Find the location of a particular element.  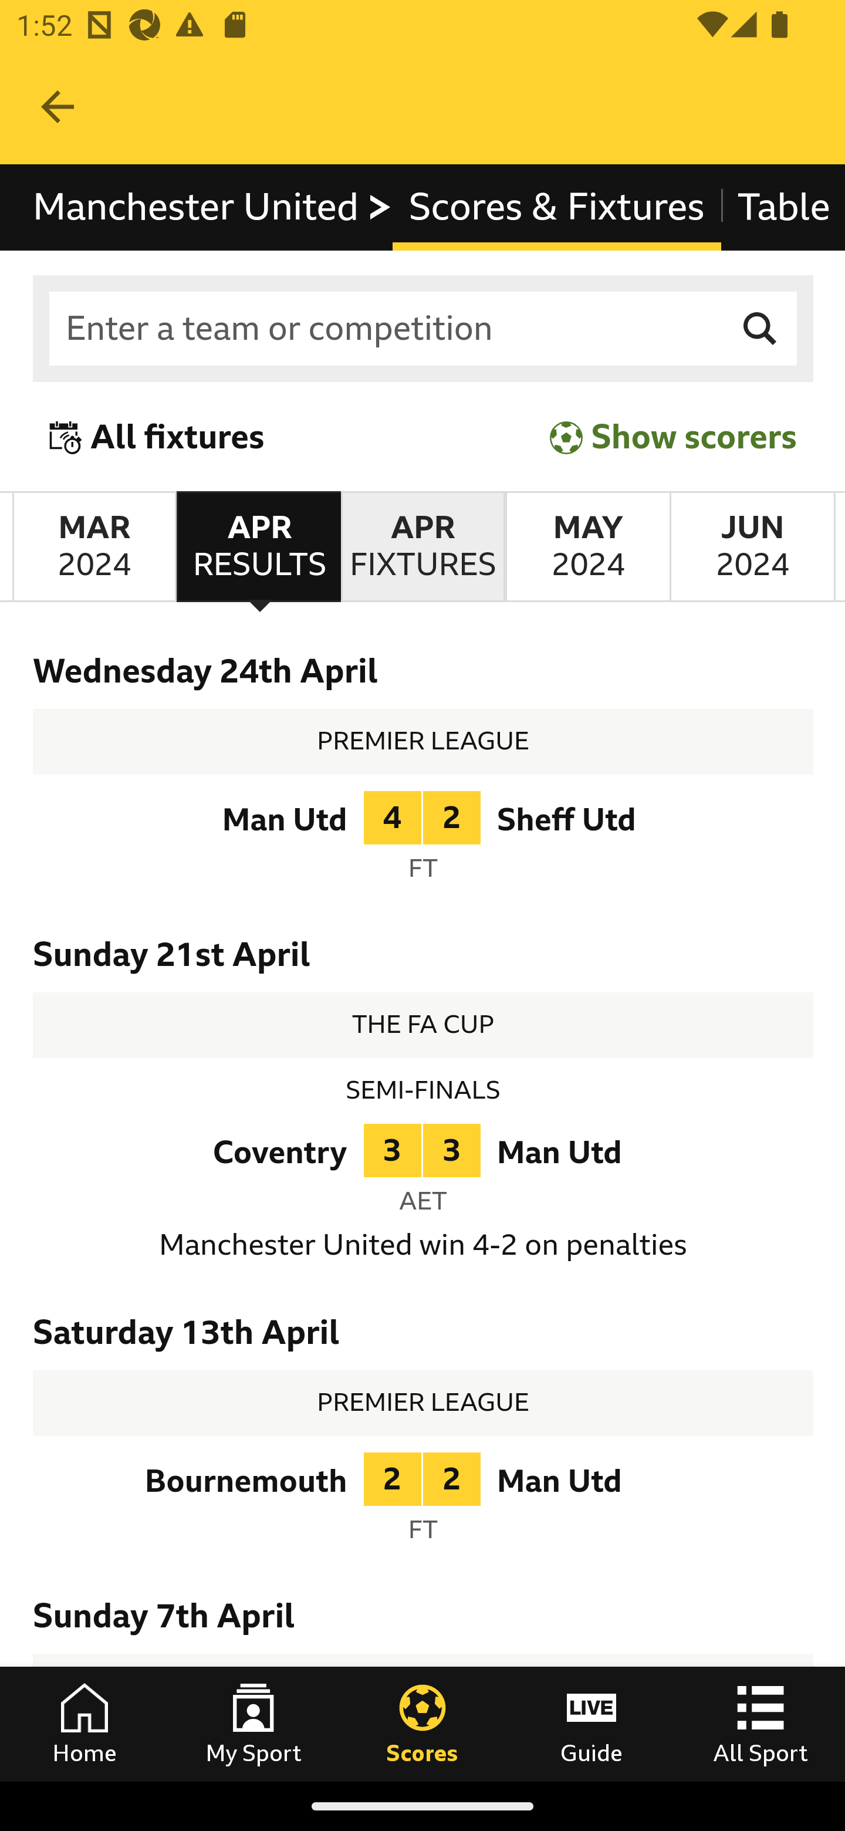

My Sport is located at coordinates (253, 1724).